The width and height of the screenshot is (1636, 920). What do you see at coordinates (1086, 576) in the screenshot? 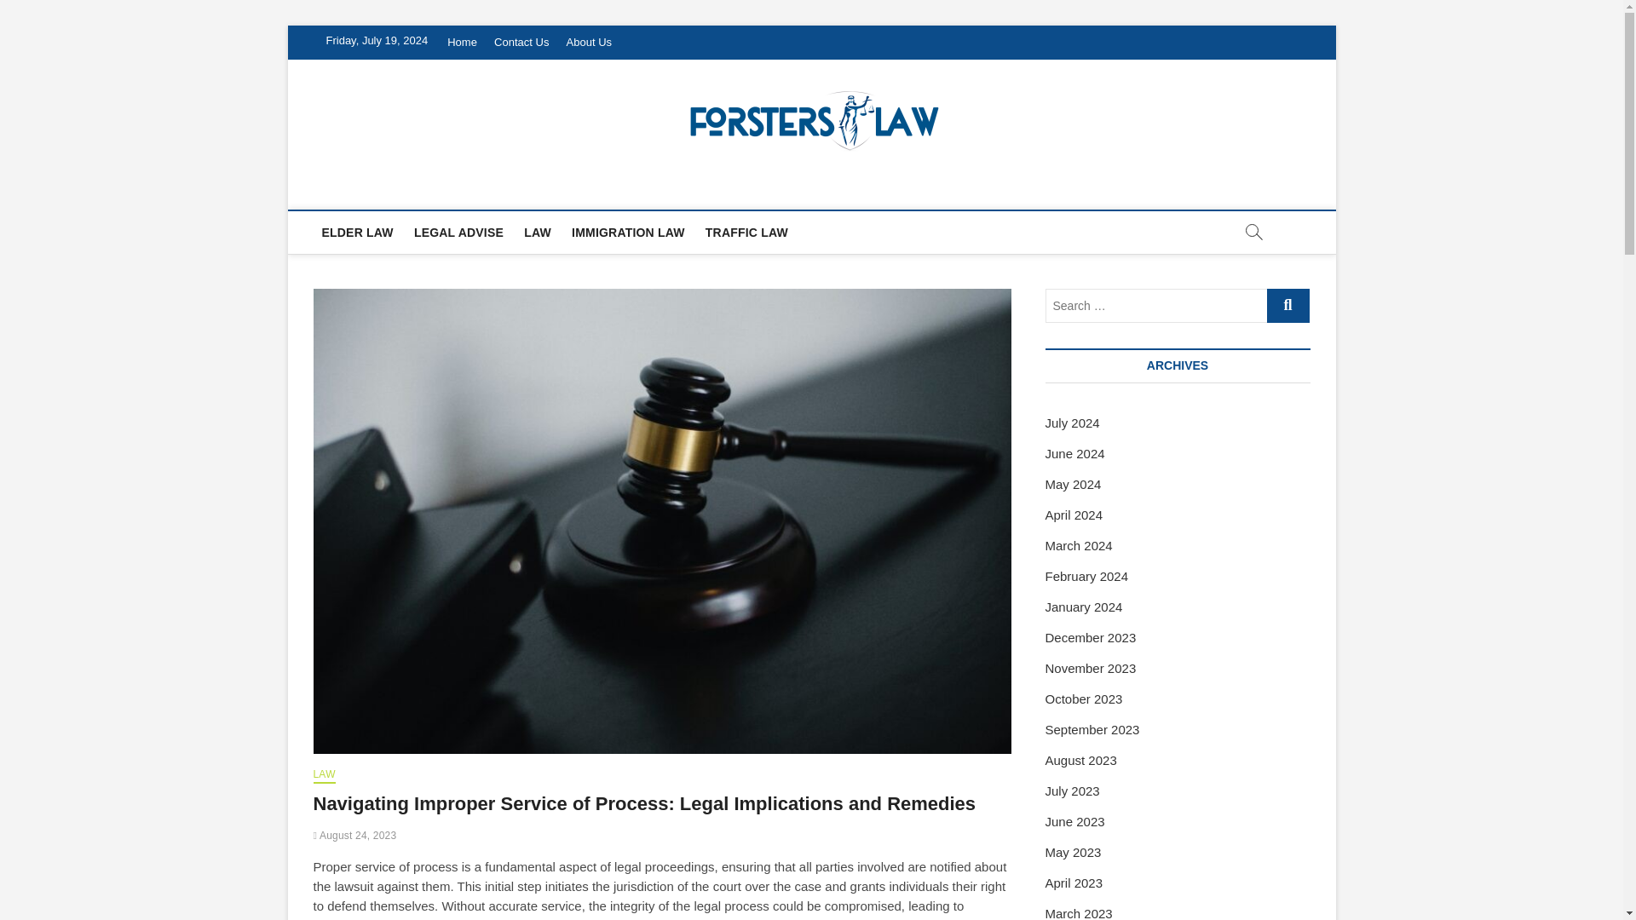
I see `February 2024` at bounding box center [1086, 576].